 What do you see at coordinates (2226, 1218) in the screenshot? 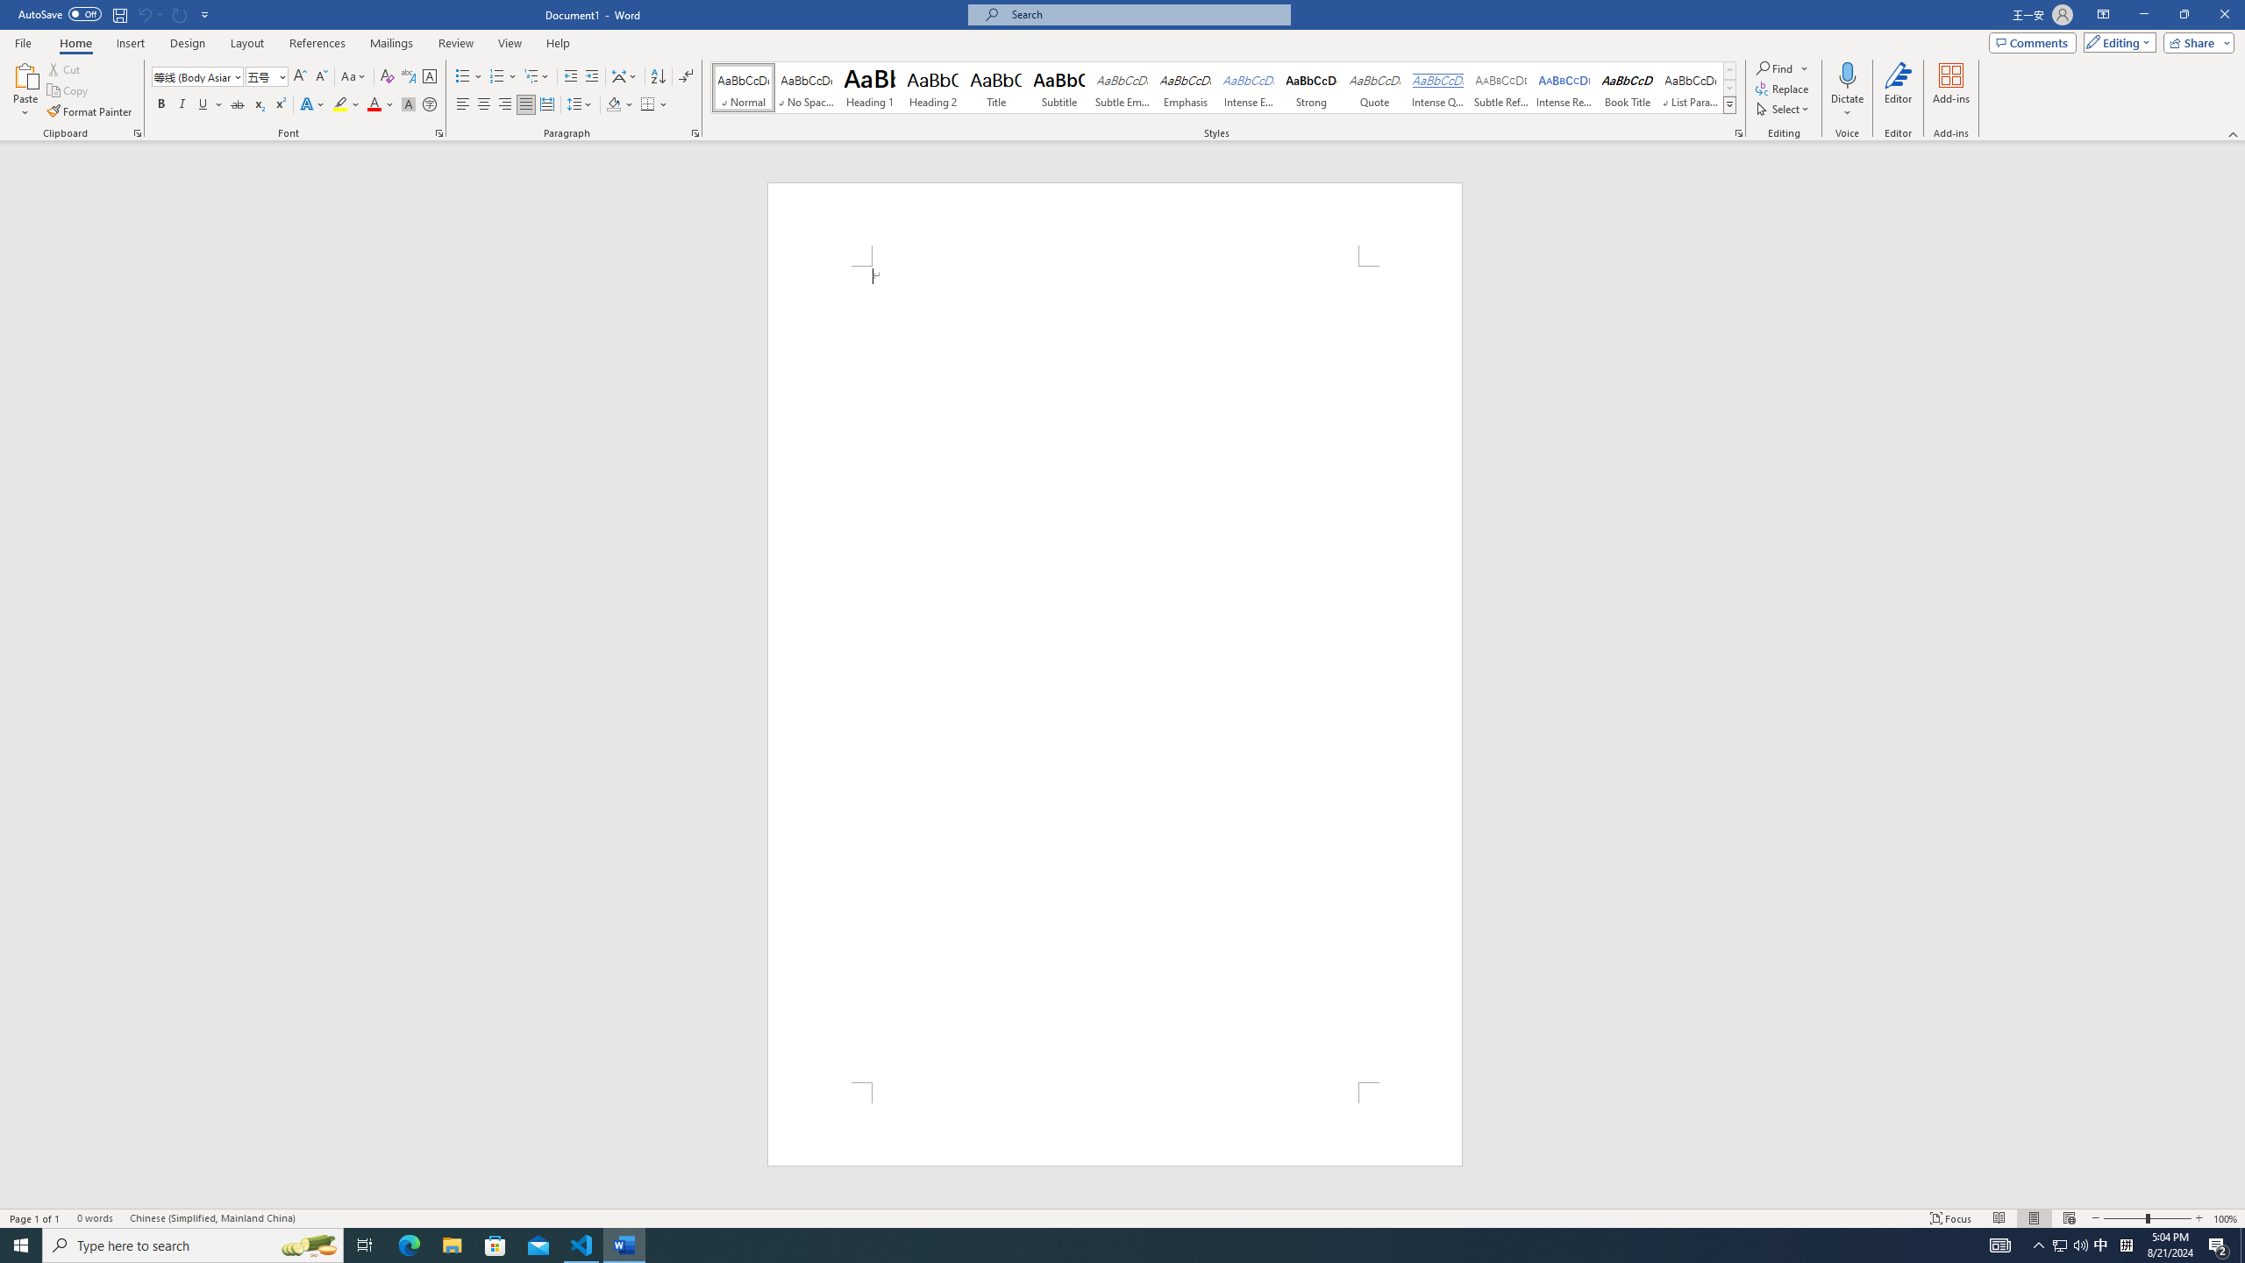
I see `Zoom 100%` at bounding box center [2226, 1218].